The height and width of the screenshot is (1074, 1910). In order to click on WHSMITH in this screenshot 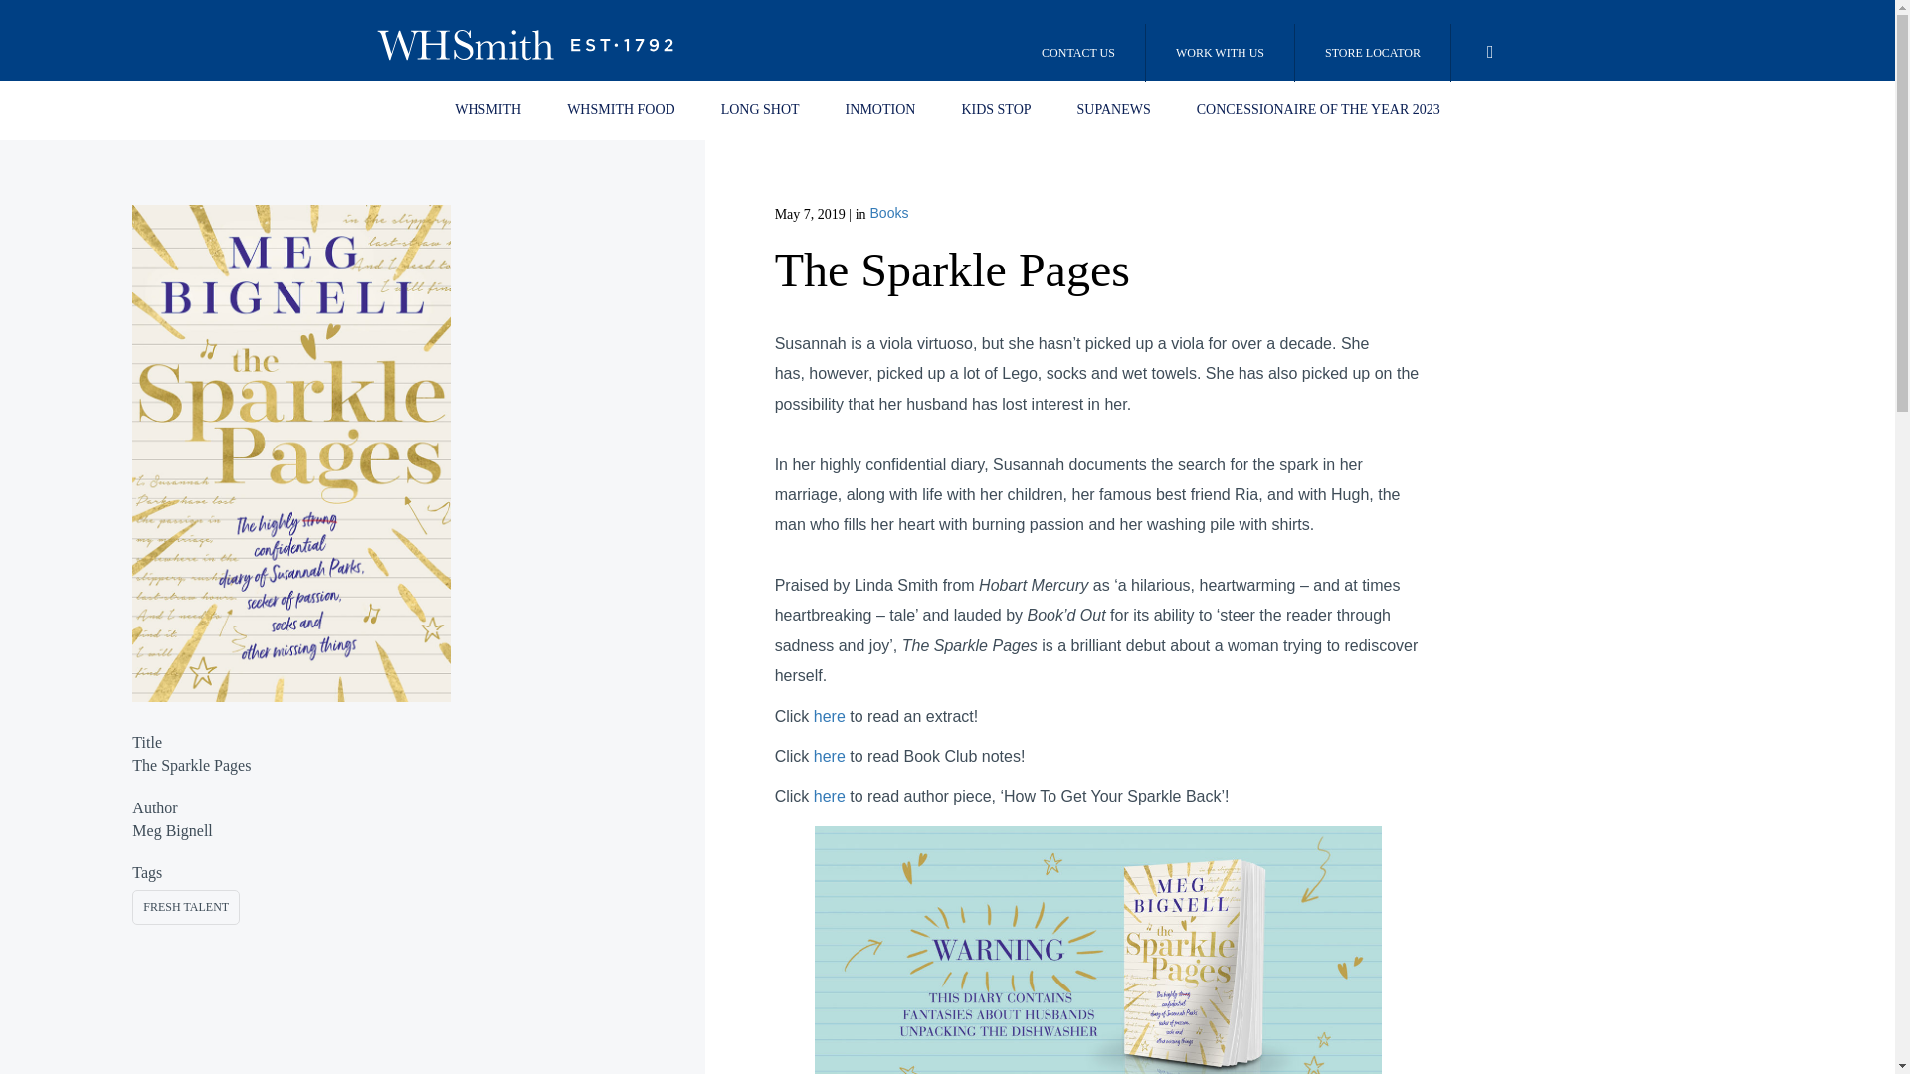, I will do `click(487, 110)`.